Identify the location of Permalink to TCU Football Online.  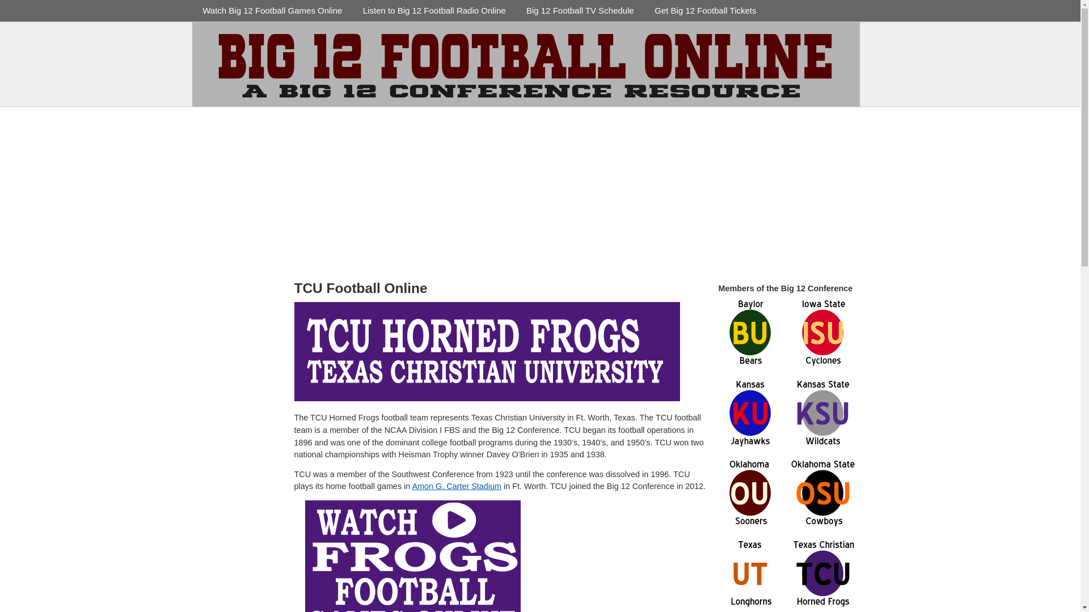
(360, 287).